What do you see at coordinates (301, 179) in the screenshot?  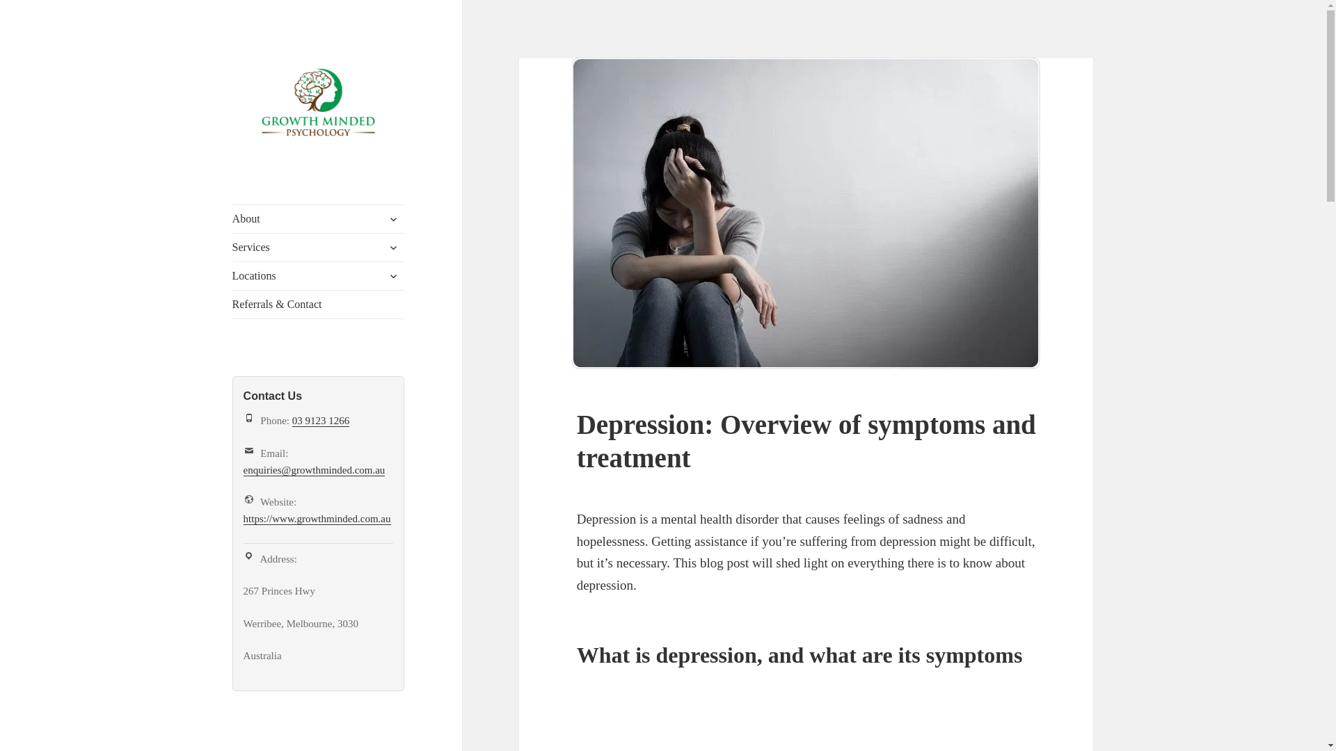 I see `Growth Minded Psychology` at bounding box center [301, 179].